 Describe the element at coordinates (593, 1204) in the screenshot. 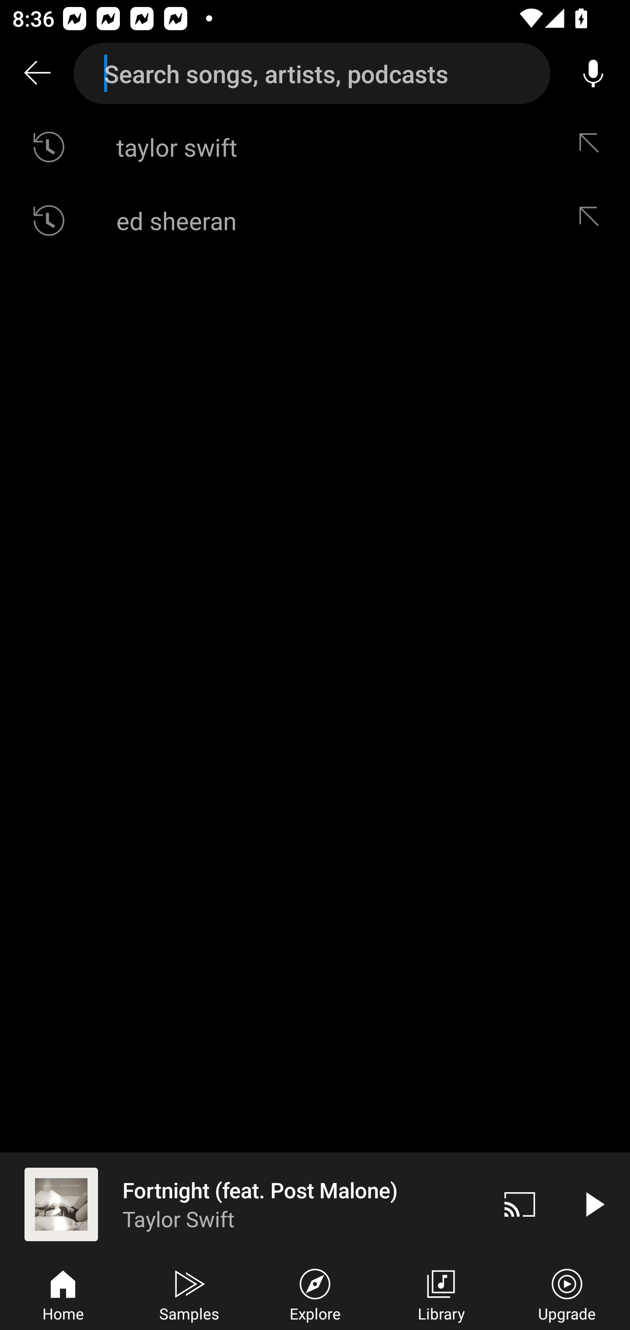

I see `Play video` at that location.